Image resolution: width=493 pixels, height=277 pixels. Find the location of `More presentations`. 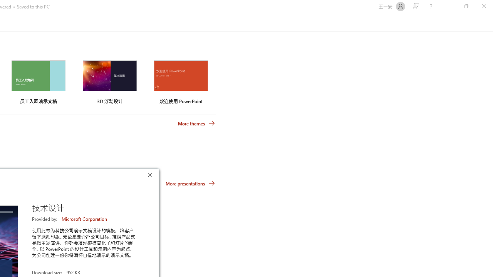

More presentations is located at coordinates (190, 183).